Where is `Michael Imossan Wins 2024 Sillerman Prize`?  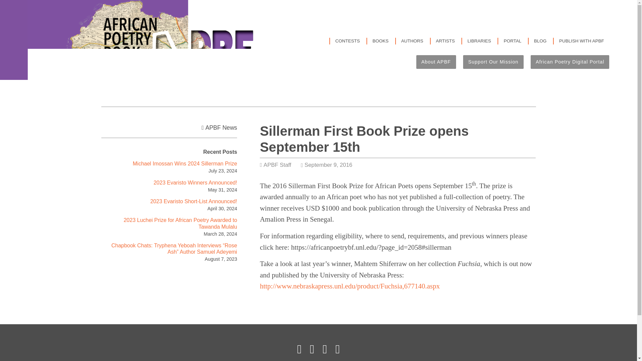 Michael Imossan Wins 2024 Sillerman Prize is located at coordinates (185, 163).